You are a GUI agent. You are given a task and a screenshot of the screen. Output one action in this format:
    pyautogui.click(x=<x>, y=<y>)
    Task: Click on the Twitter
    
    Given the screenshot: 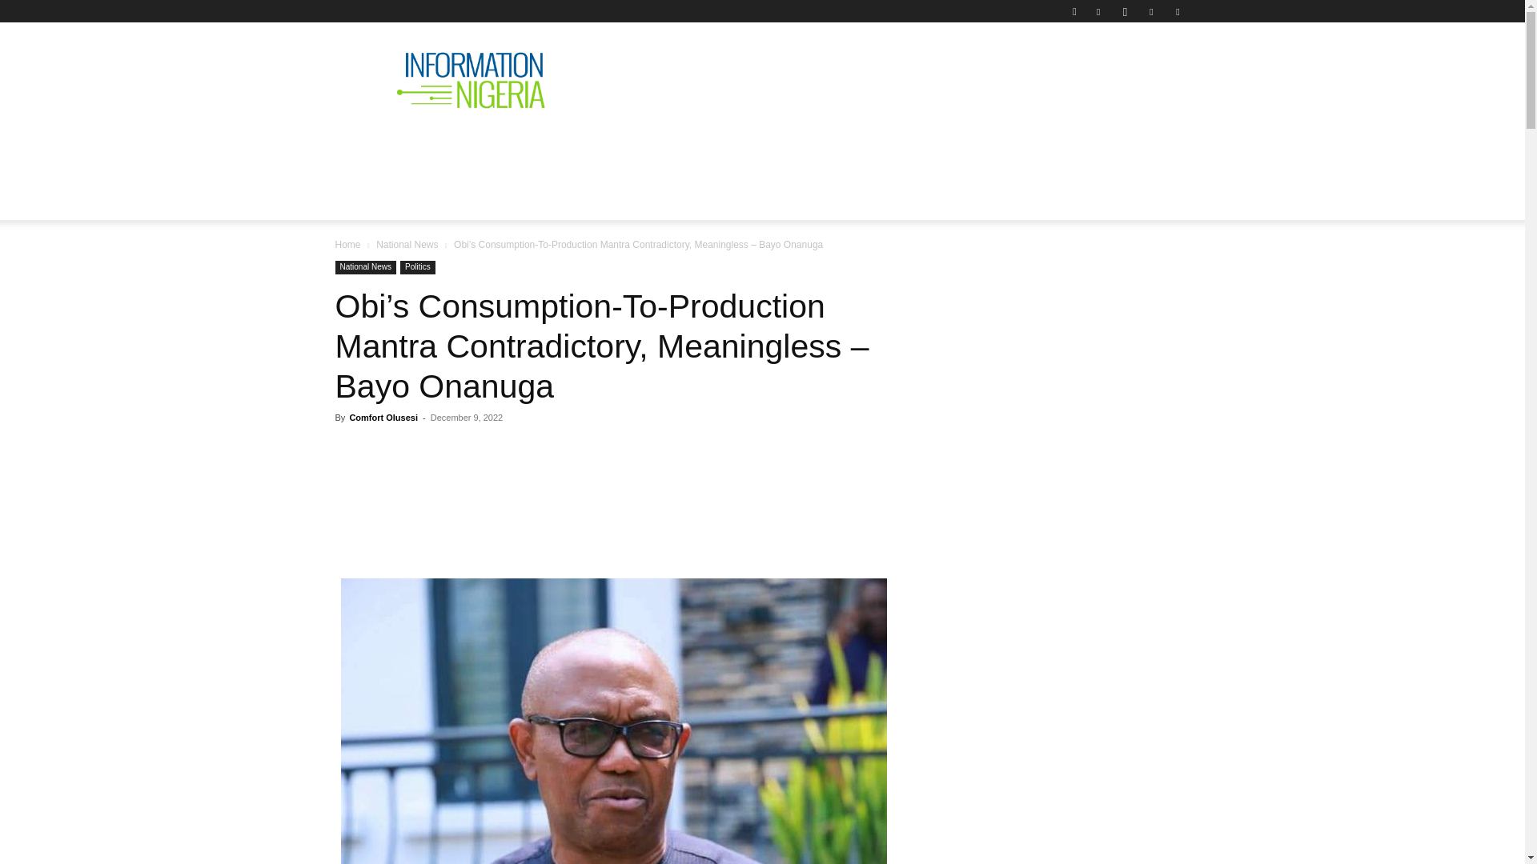 What is the action you would take?
    pyautogui.click(x=1151, y=11)
    